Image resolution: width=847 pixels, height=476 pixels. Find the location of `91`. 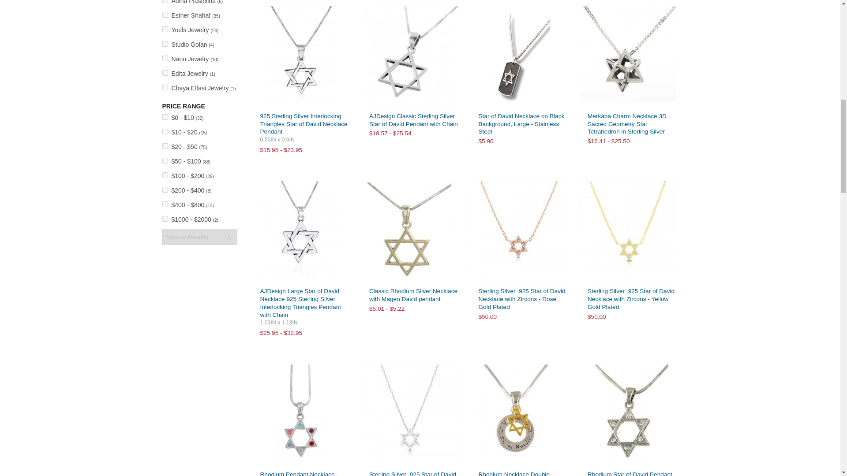

91 is located at coordinates (165, 1).